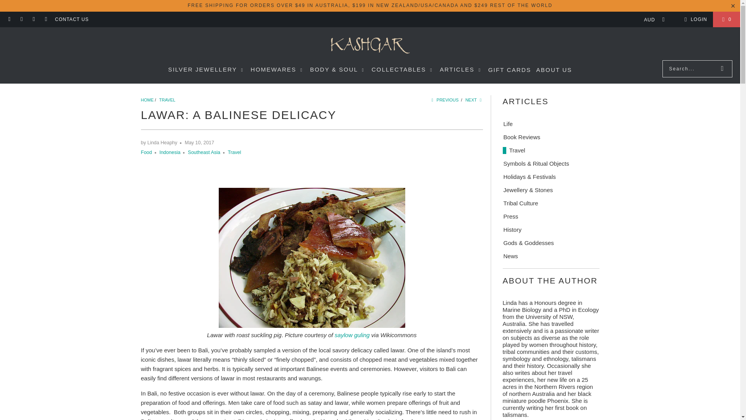 The width and height of the screenshot is (746, 420). What do you see at coordinates (33, 19) in the screenshot?
I see `Kashgar on Instagram` at bounding box center [33, 19].